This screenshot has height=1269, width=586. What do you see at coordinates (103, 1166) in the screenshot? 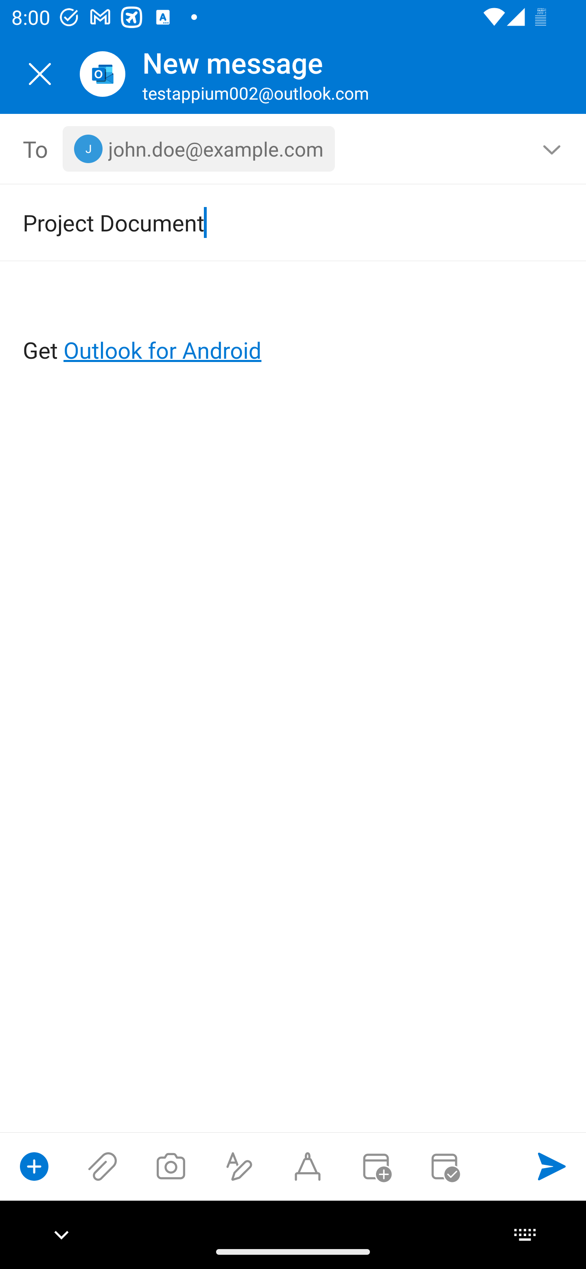
I see `Attach files` at bounding box center [103, 1166].